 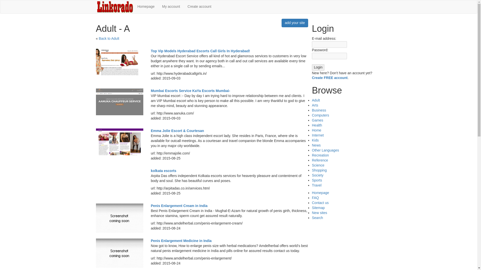 I want to click on Login, so click(x=318, y=67).